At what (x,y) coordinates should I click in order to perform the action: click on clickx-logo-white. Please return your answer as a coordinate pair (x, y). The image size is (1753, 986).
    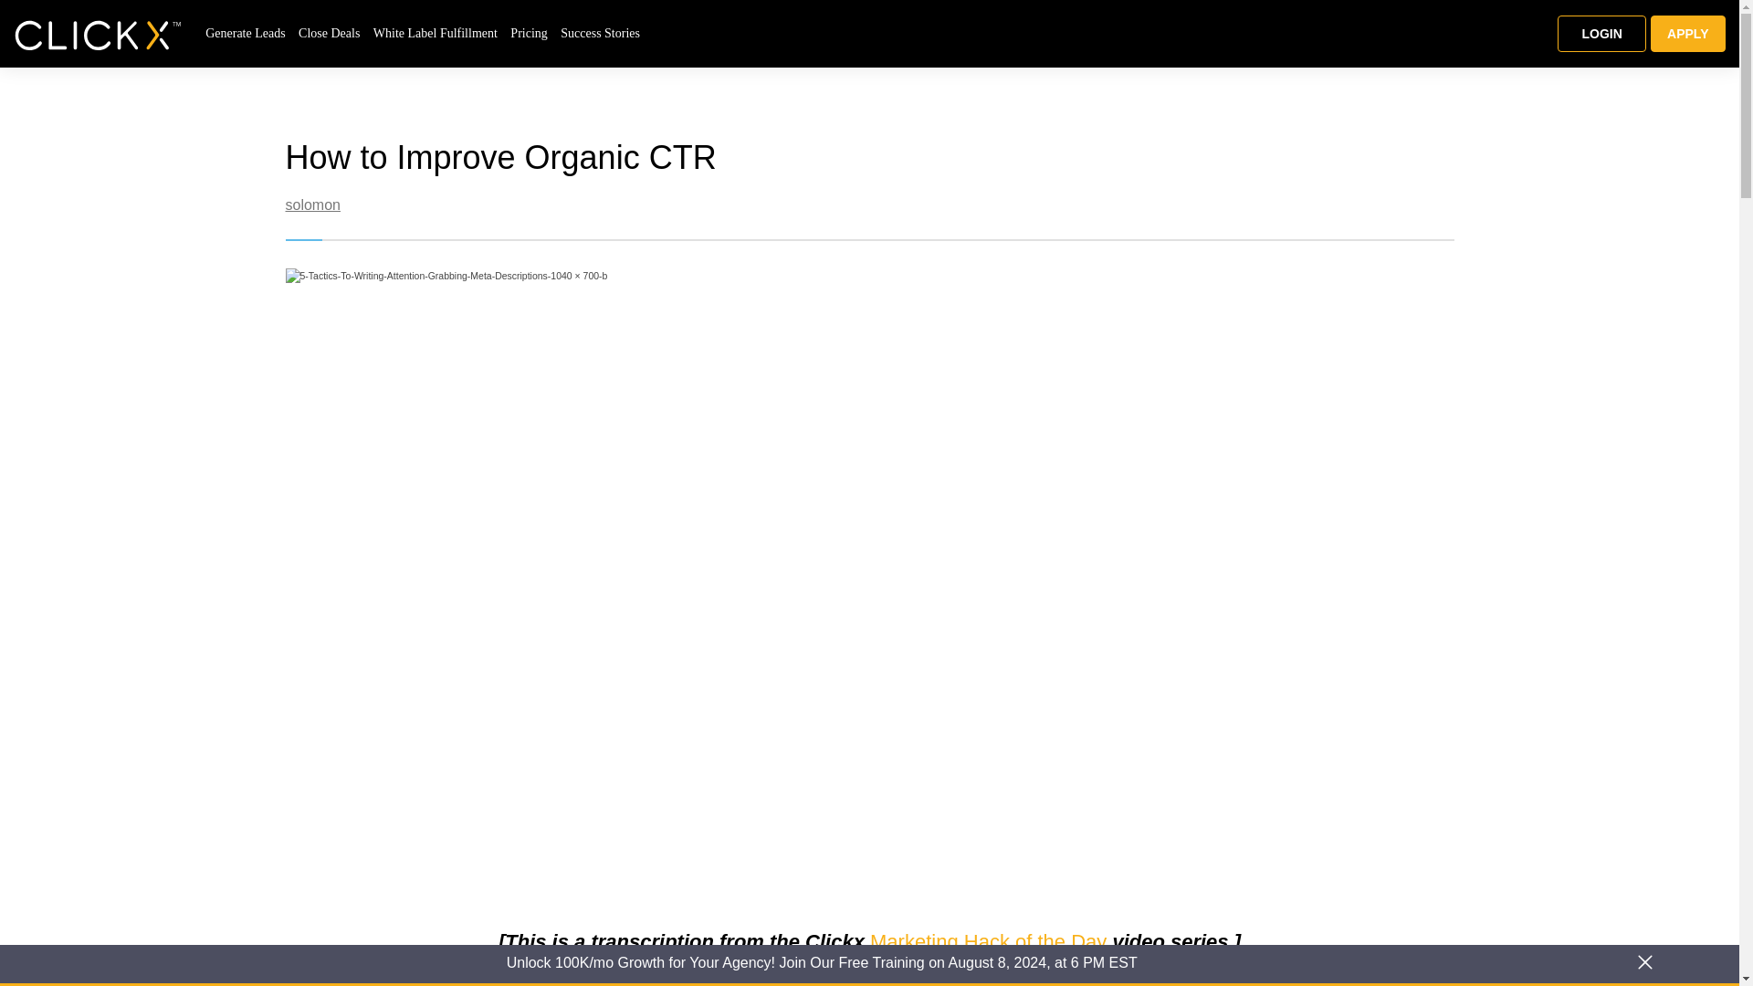
    Looking at the image, I should click on (98, 35).